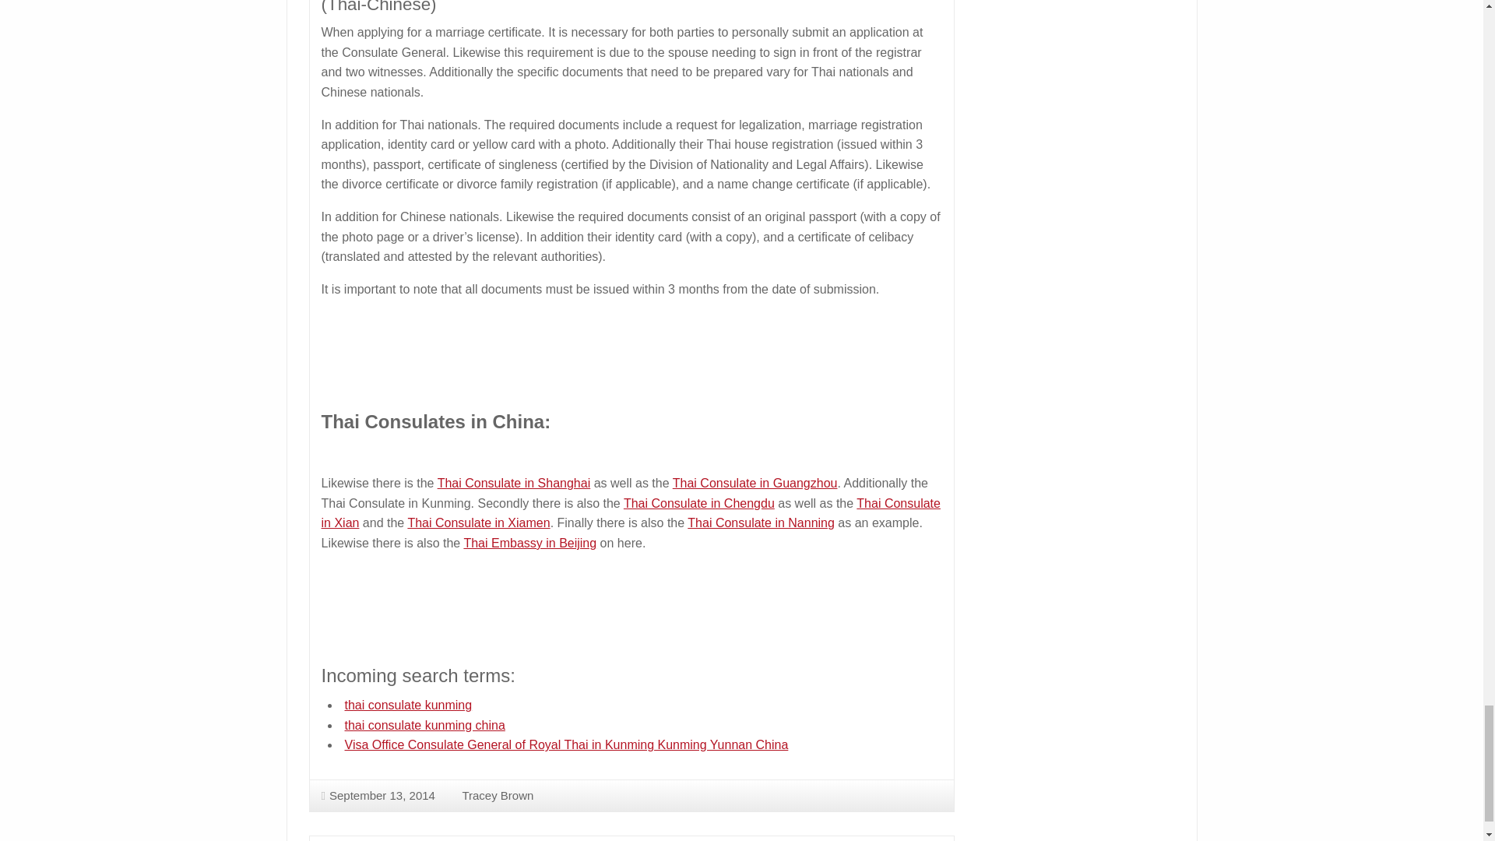  Describe the element at coordinates (408, 705) in the screenshot. I see `thai consulate kunming` at that location.